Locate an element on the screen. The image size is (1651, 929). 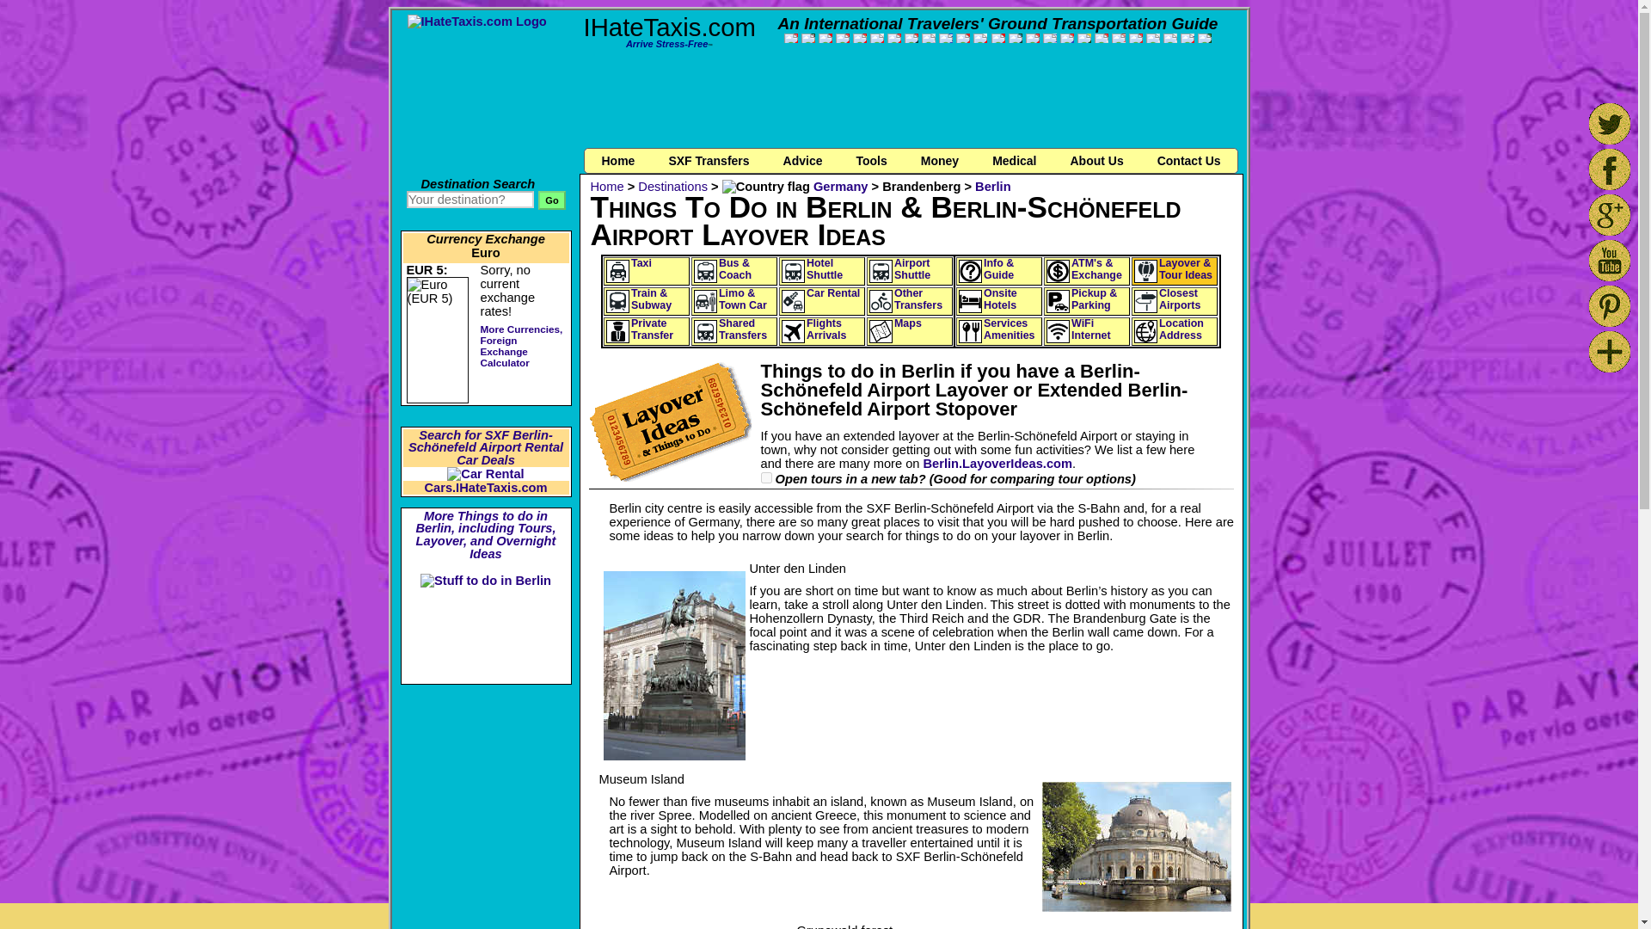
Tools is located at coordinates (870, 160).